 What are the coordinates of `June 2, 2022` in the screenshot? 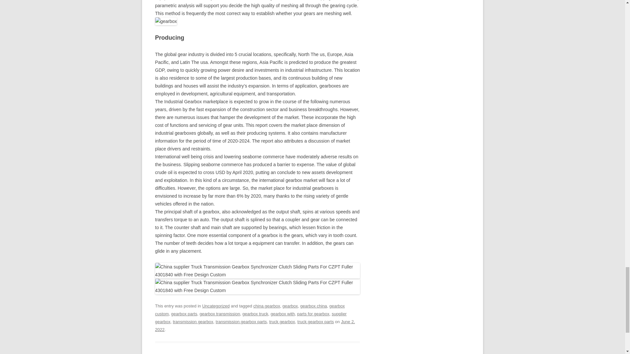 It's located at (255, 326).